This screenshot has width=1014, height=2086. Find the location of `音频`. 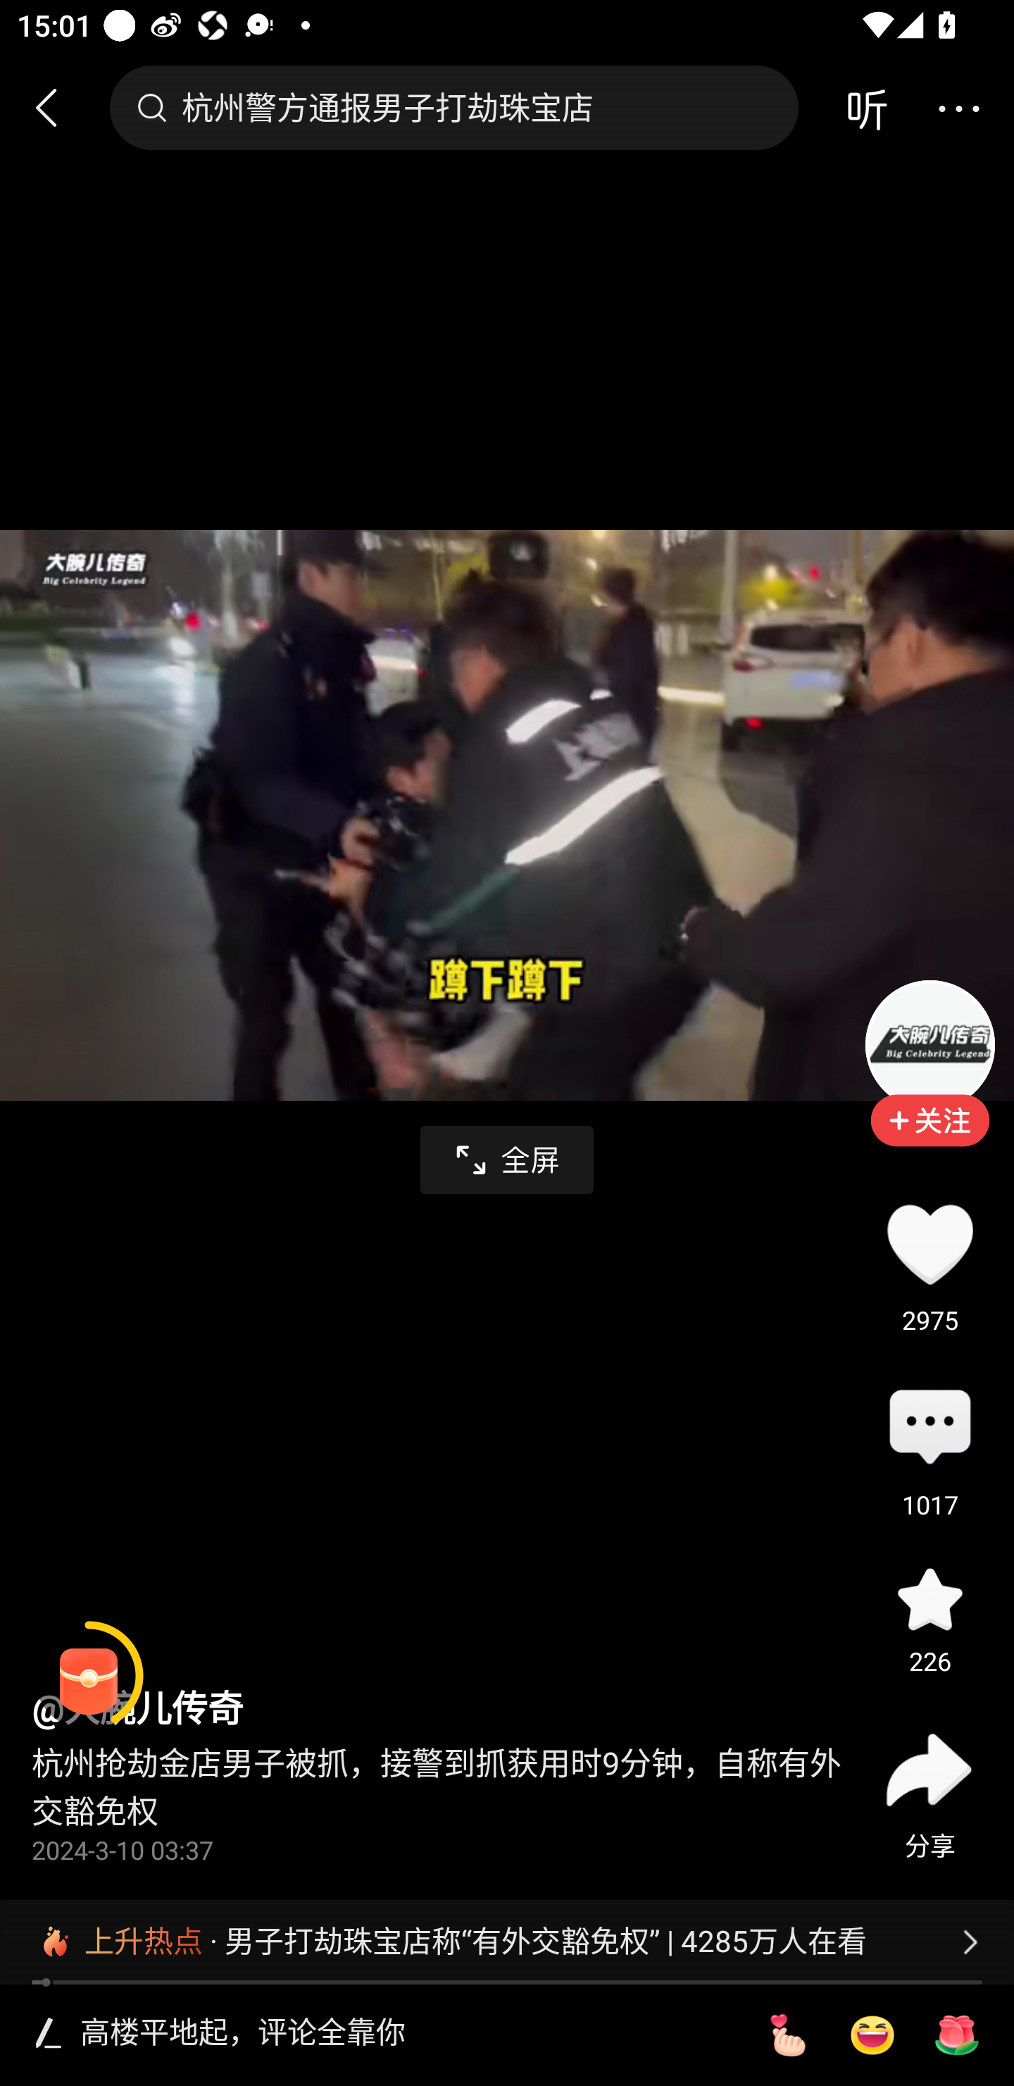

音频 is located at coordinates (866, 107).